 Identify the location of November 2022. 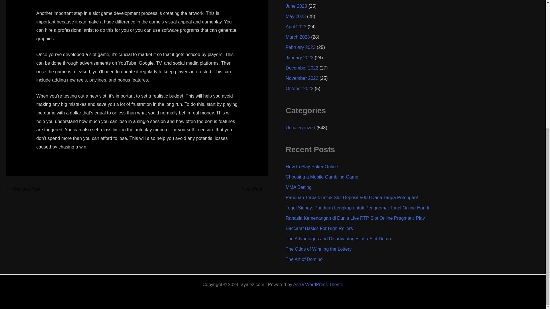
(302, 78).